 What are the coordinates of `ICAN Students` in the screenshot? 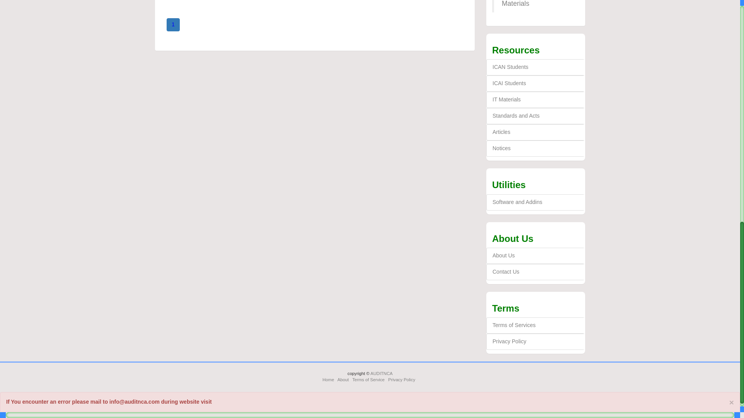 It's located at (536, 67).